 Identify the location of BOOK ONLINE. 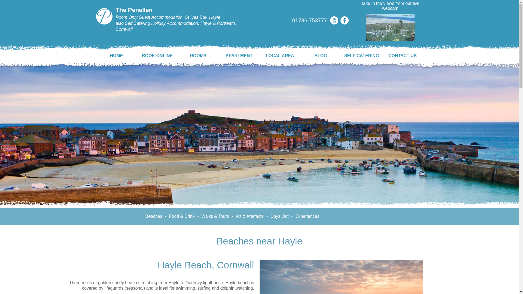
(157, 56).